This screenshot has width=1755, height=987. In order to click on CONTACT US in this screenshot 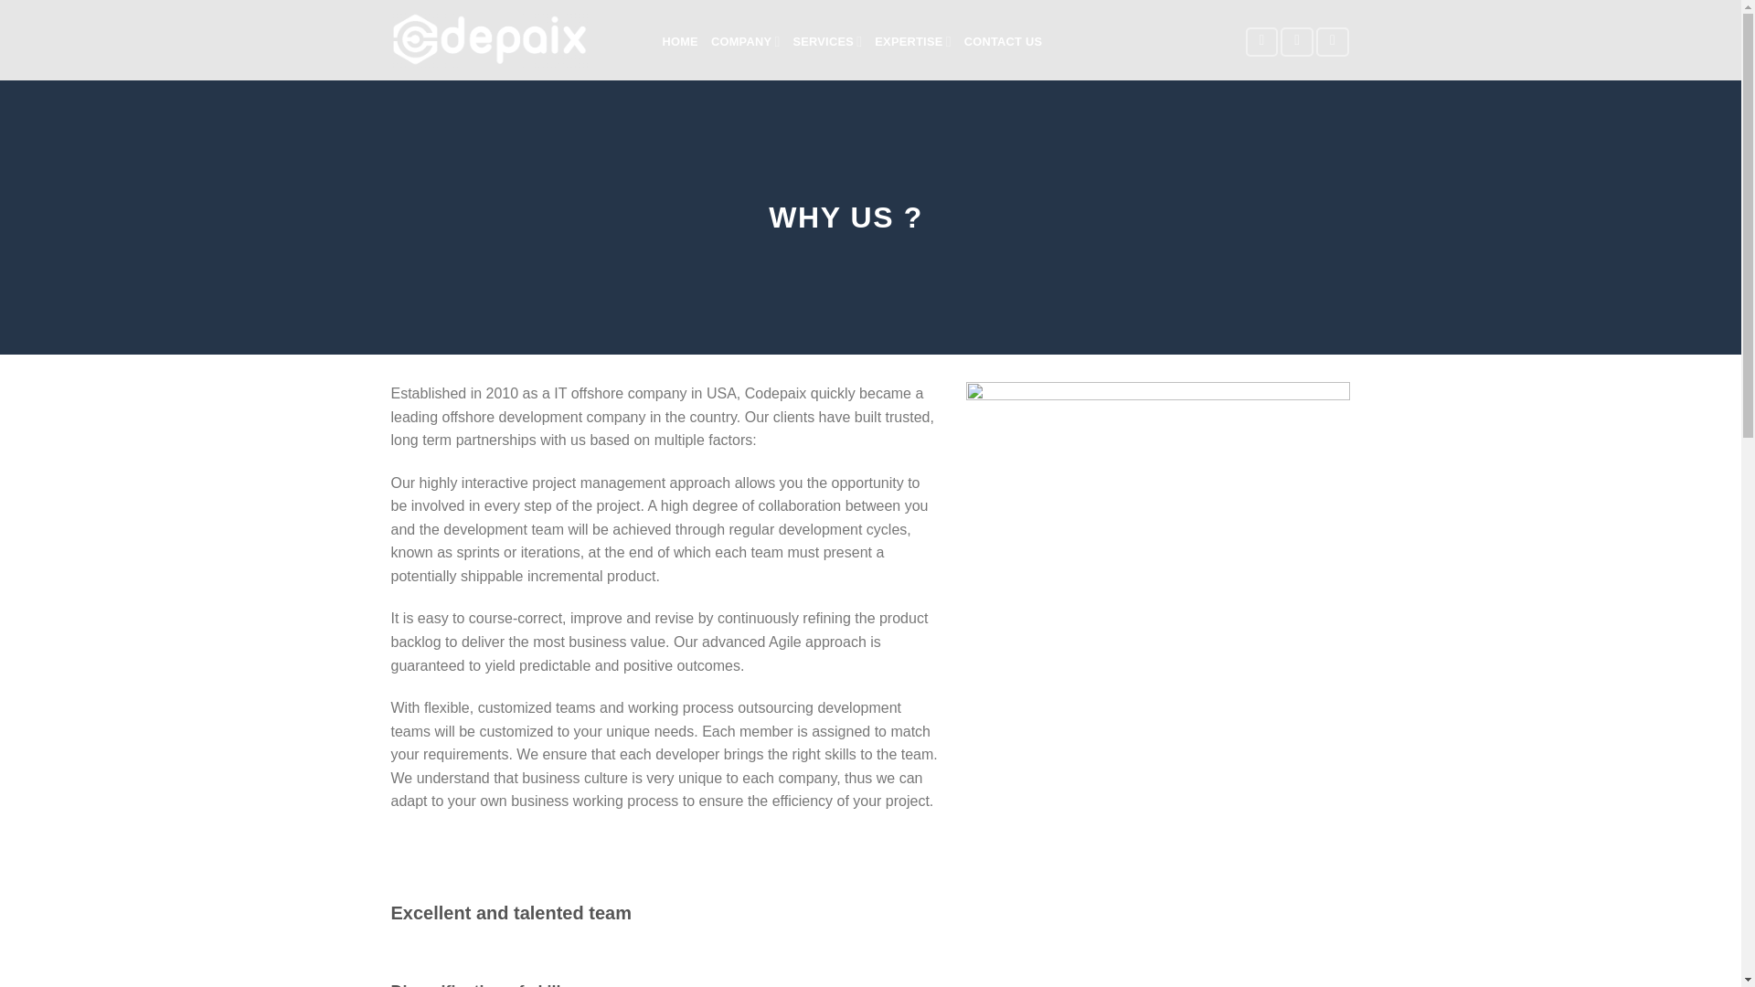, I will do `click(1003, 41)`.